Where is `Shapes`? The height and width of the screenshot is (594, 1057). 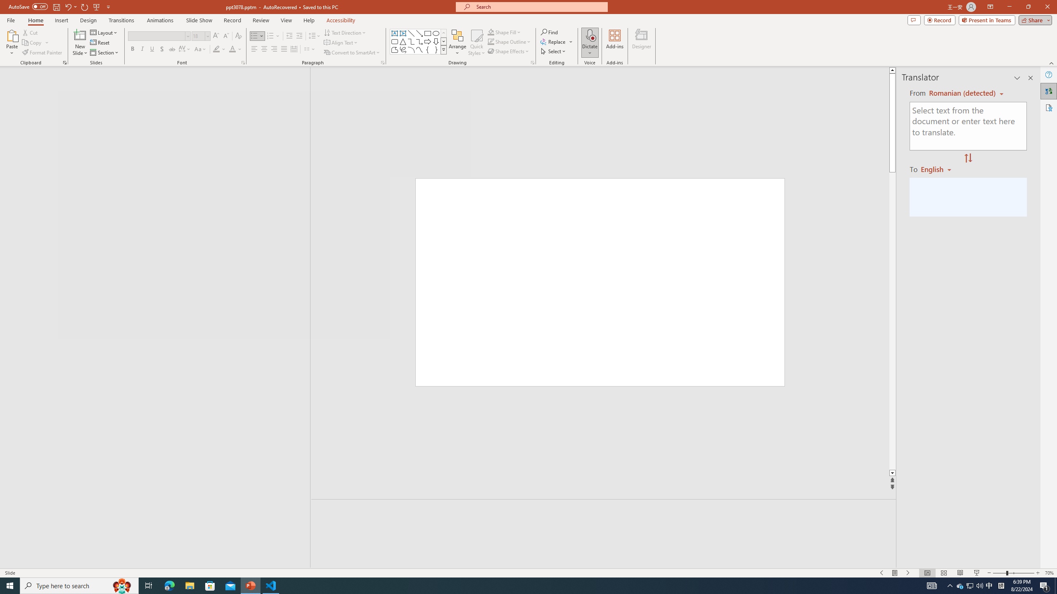
Shapes is located at coordinates (443, 49).